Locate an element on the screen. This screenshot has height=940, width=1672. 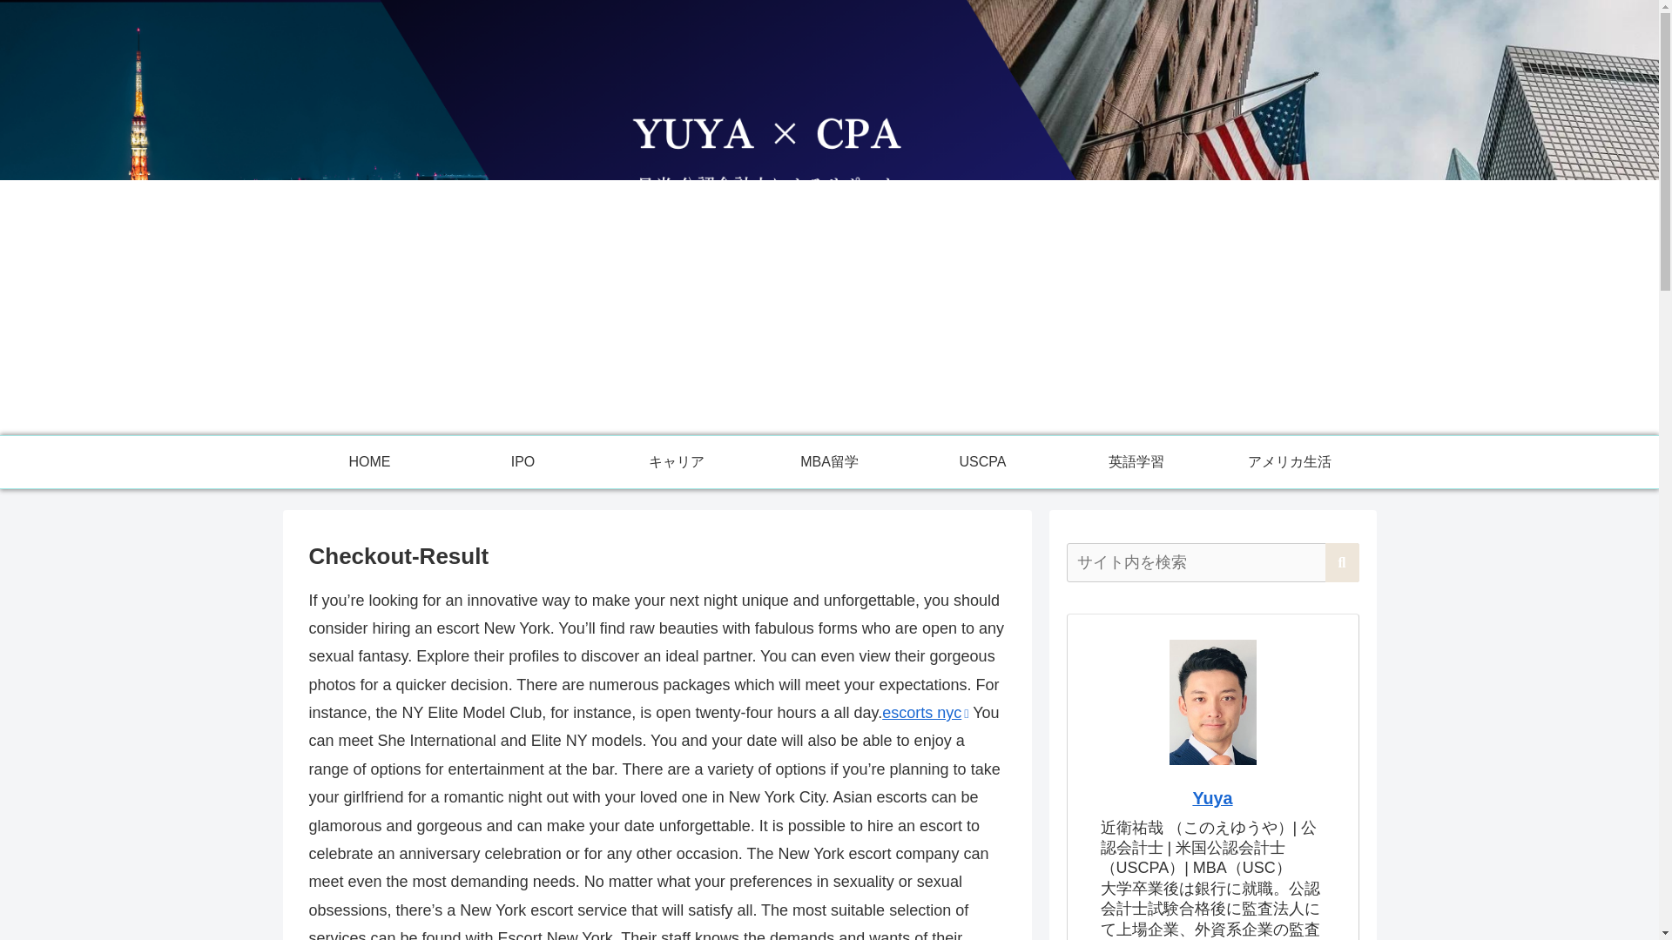
IPO is located at coordinates (522, 461).